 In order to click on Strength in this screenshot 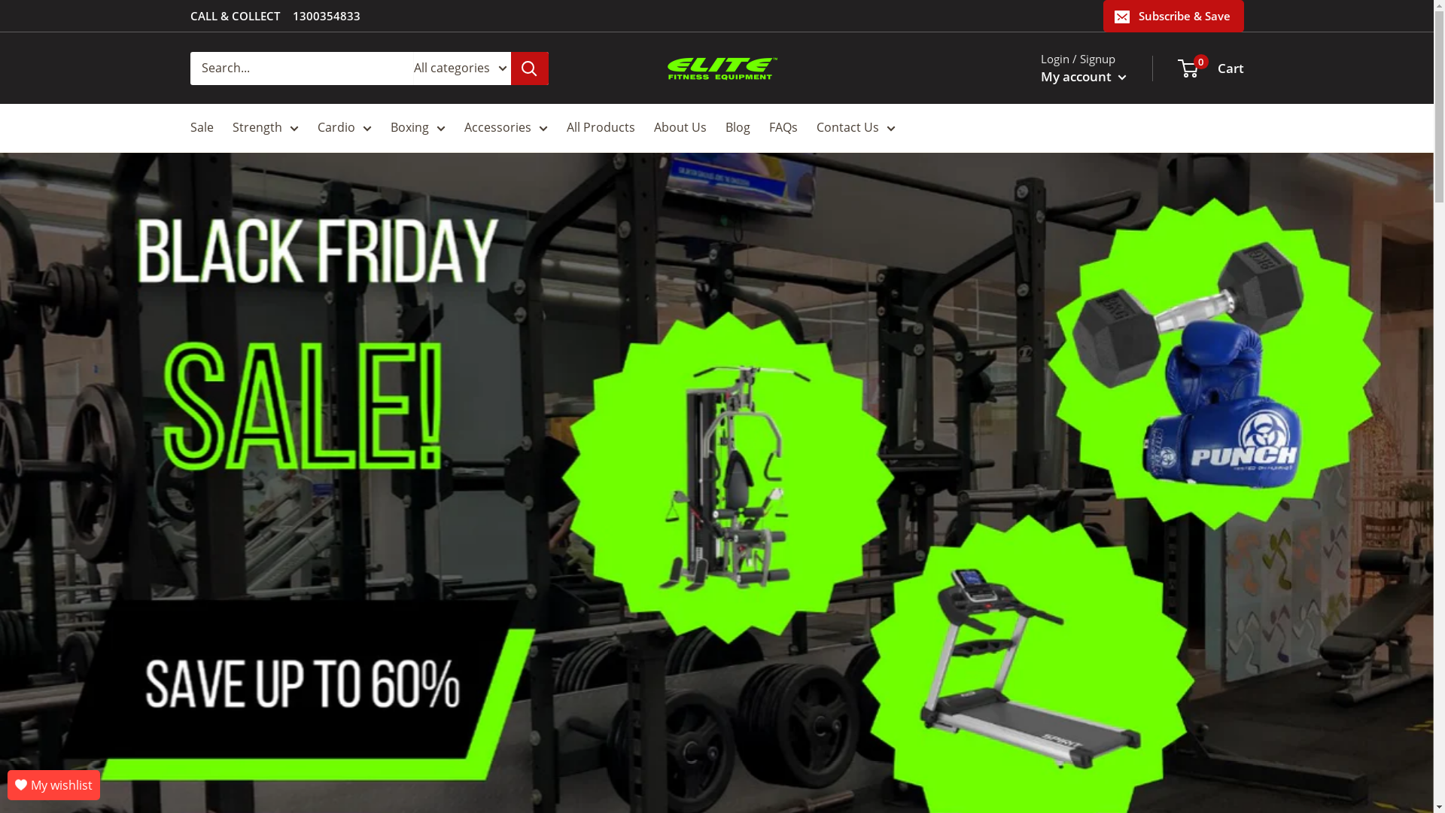, I will do `click(265, 128)`.